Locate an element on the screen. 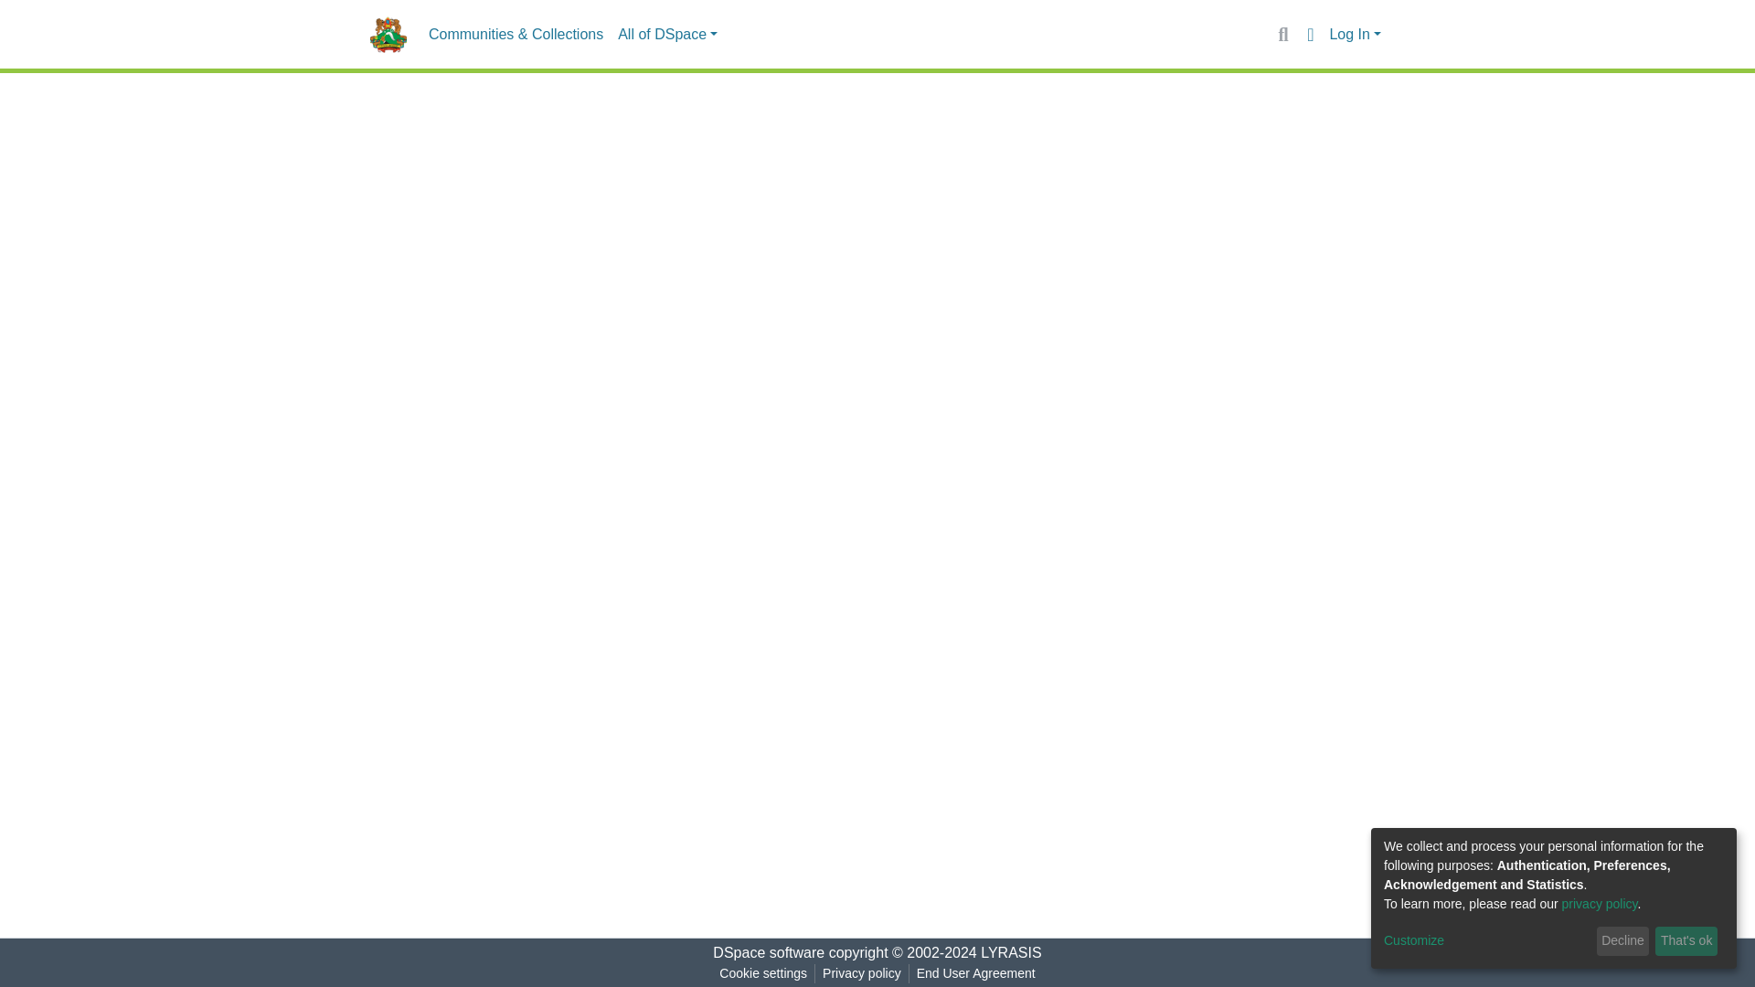 This screenshot has height=987, width=1755. privacy policy is located at coordinates (1600, 903).